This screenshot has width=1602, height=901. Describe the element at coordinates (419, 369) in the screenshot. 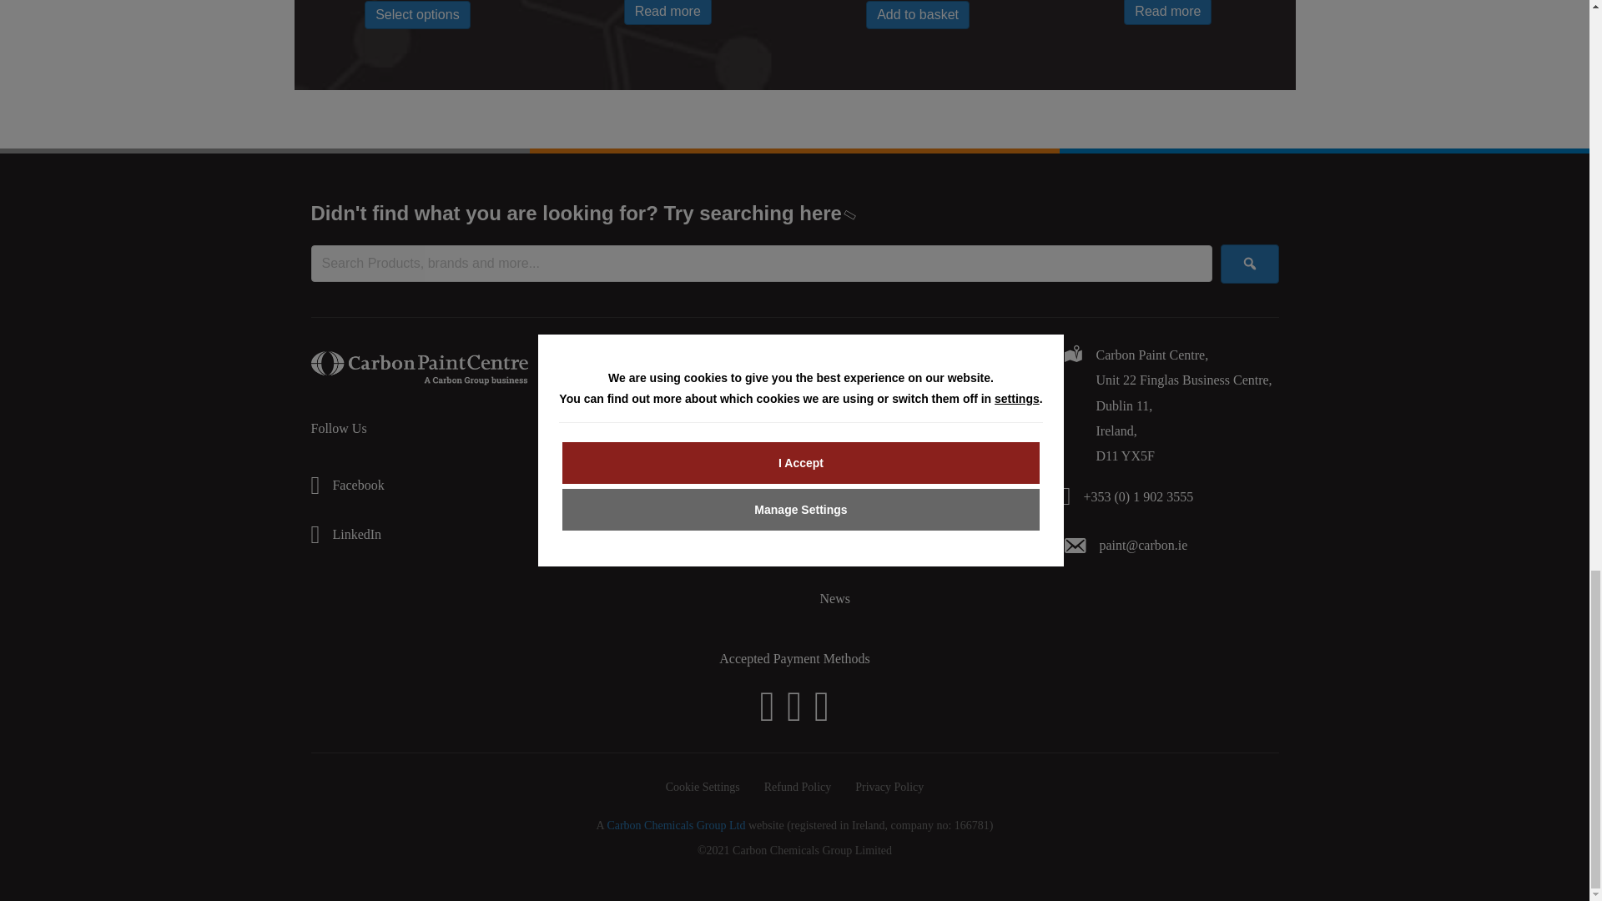

I see `Carbon-Paint-Centre-logo-retina` at that location.